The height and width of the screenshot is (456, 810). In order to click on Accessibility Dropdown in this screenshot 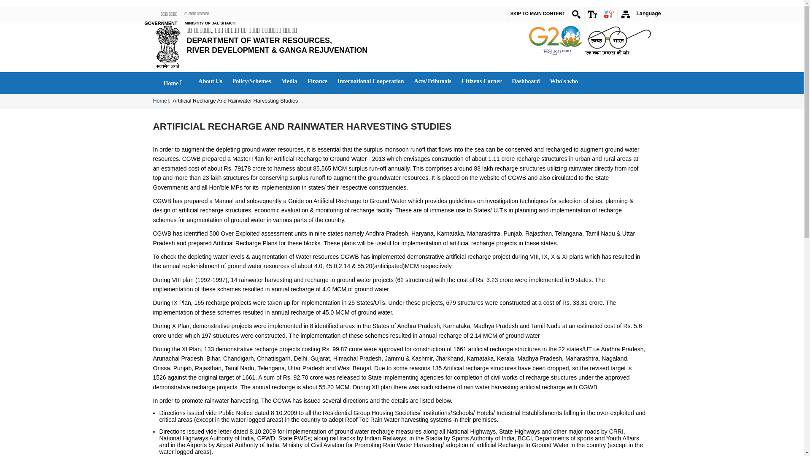, I will do `click(593, 14)`.